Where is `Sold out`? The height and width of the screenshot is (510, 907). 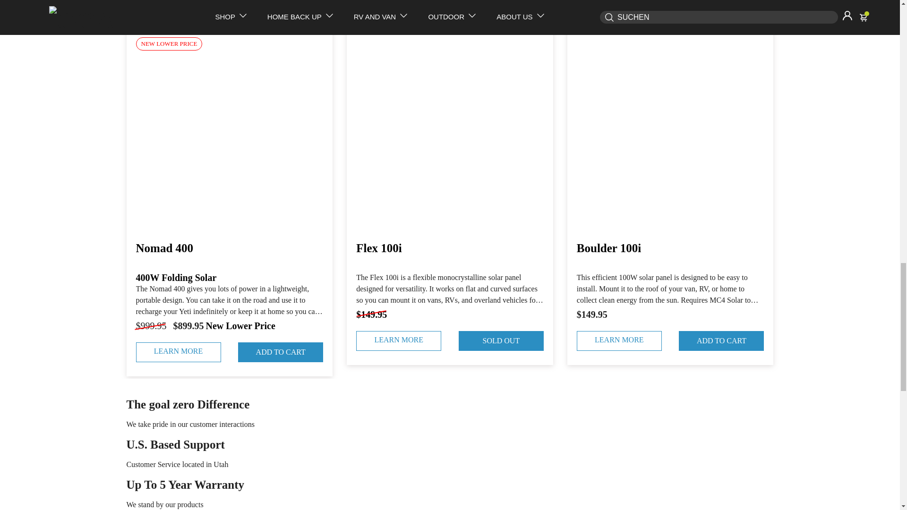 Sold out is located at coordinates (501, 341).